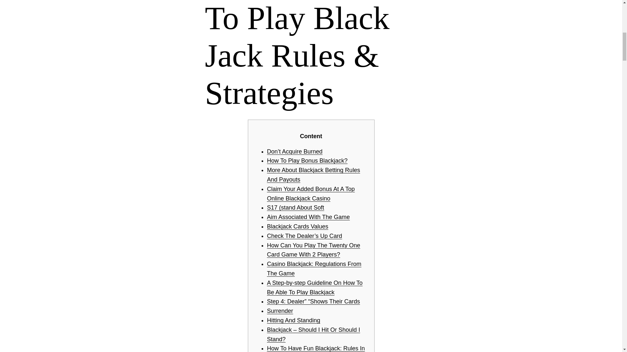 The image size is (627, 352). Describe the element at coordinates (311, 194) in the screenshot. I see `Claim Your Added Bonus At A Top Online Blackjack Casino` at that location.